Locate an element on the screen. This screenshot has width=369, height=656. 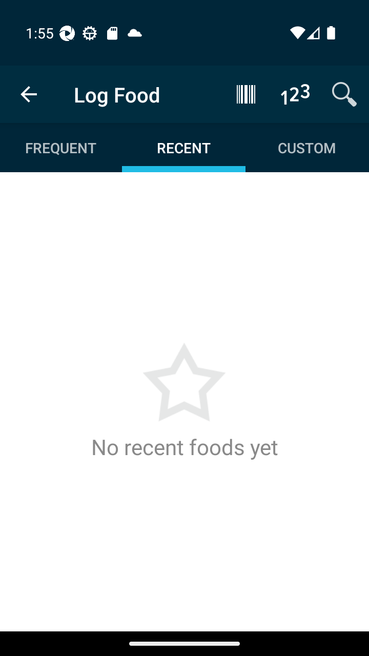
Barcode scanner is located at coordinates (246, 94).